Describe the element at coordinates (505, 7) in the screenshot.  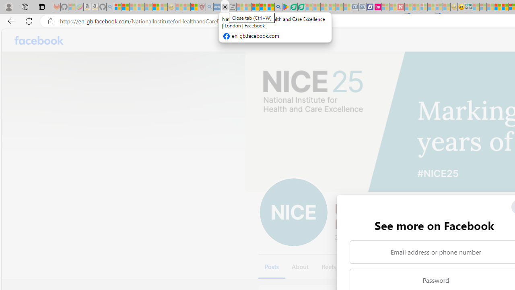
I see `Kinda Frugal - MSN` at that location.